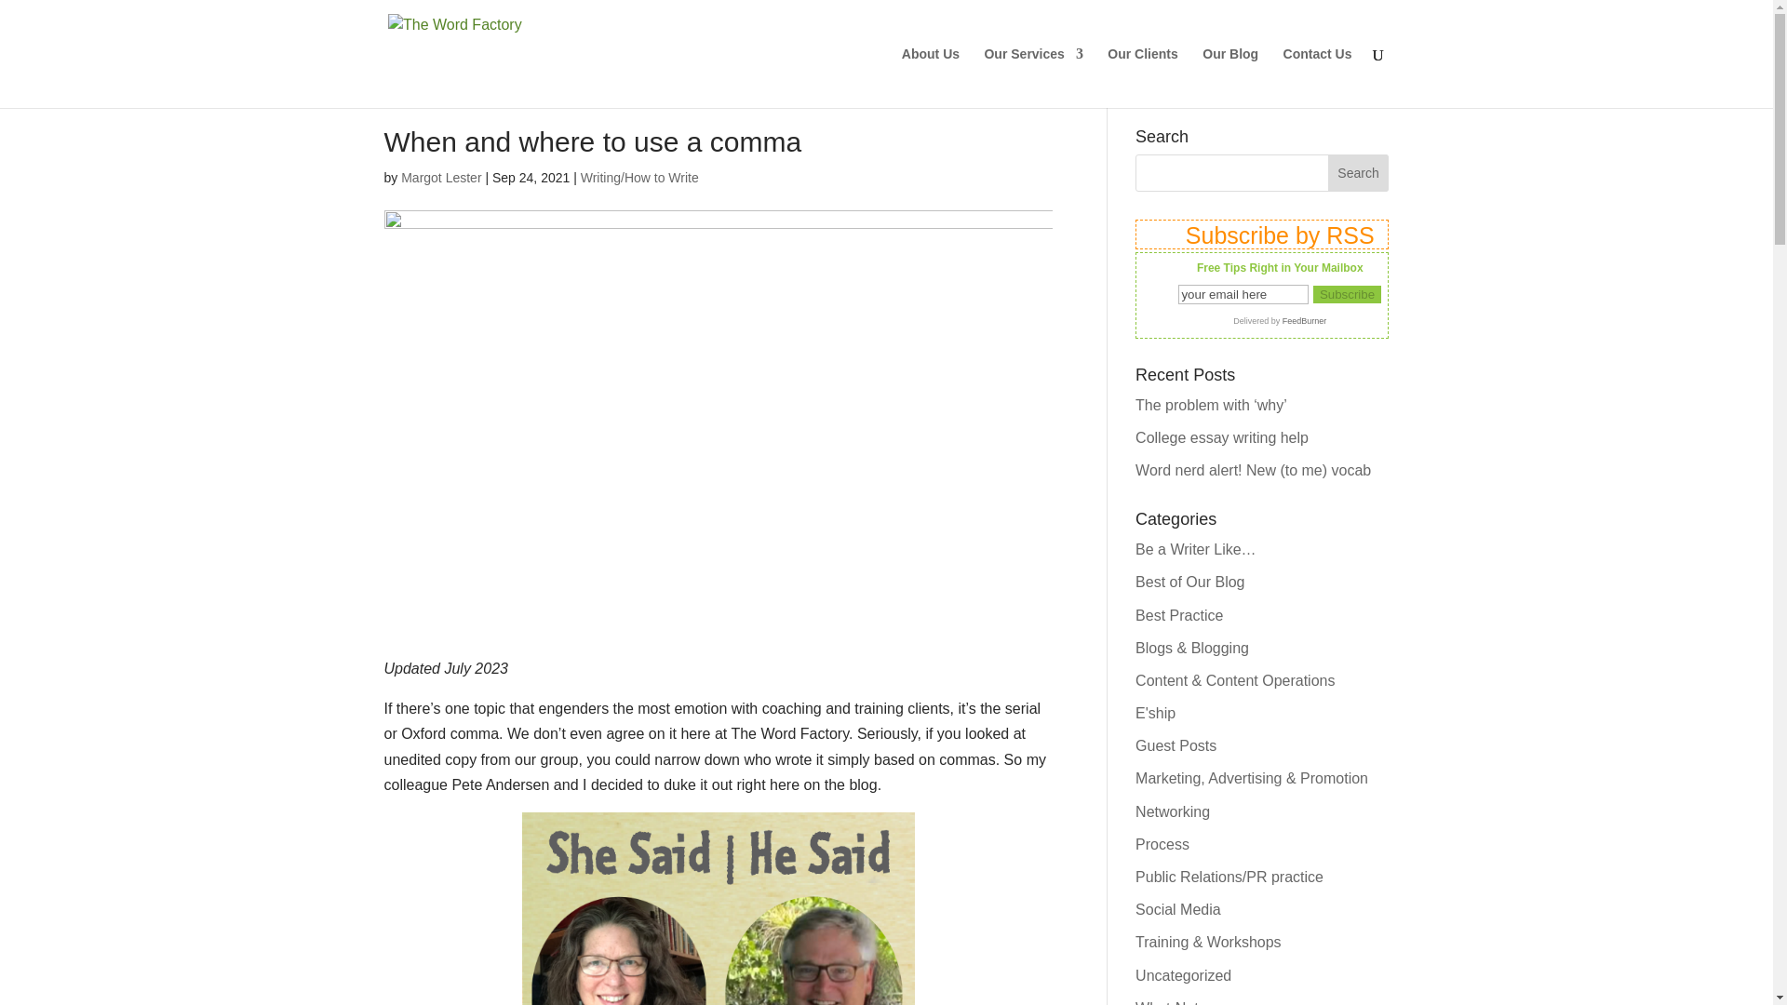 Image resolution: width=1787 pixels, height=1005 pixels. Describe the element at coordinates (1261, 234) in the screenshot. I see `Subscribe by RSS` at that location.